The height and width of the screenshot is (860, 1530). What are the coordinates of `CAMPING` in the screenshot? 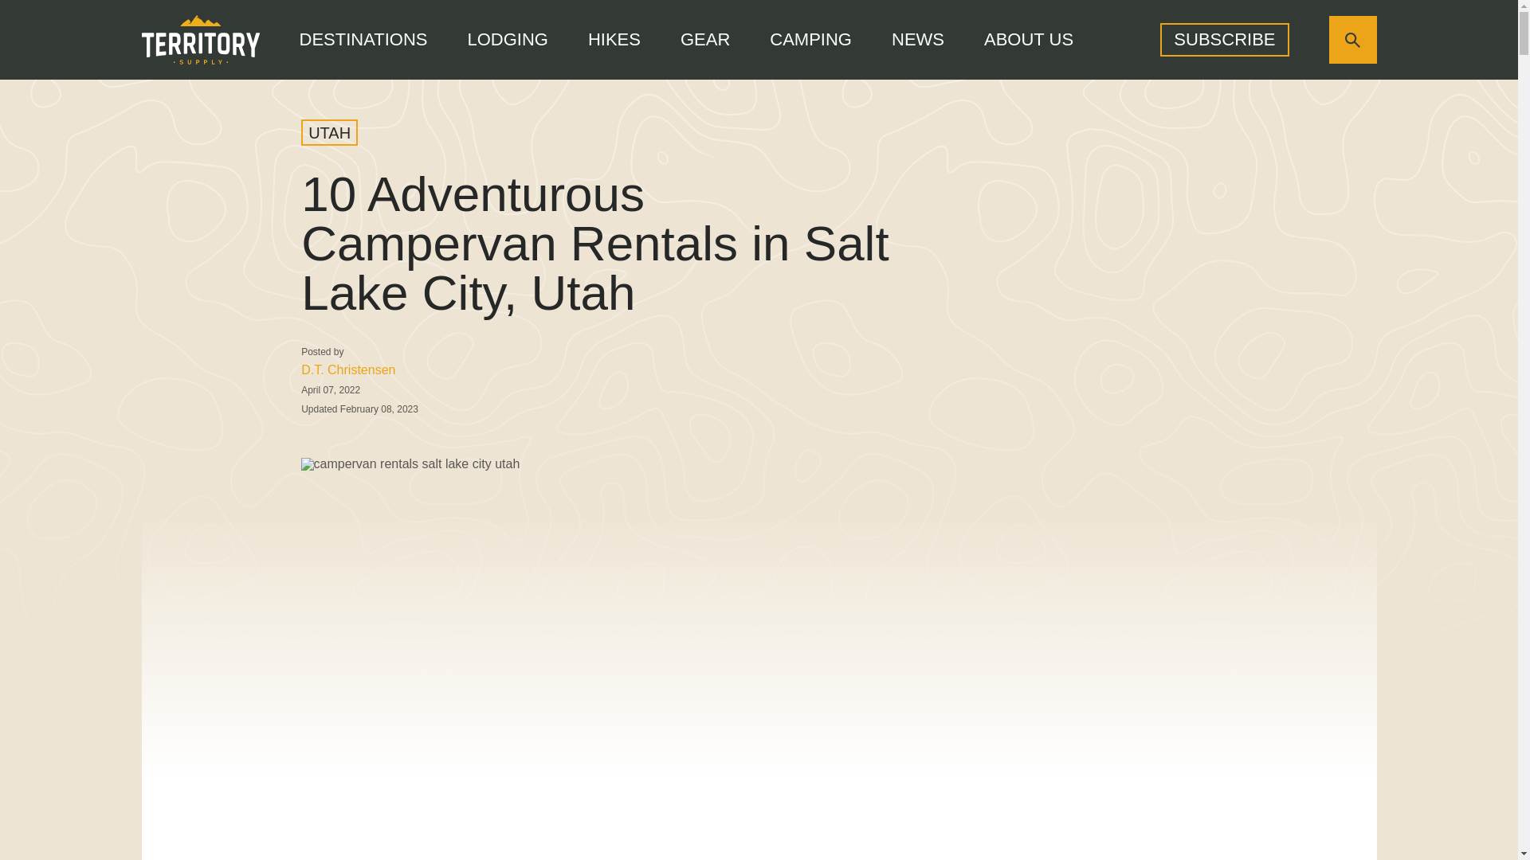 It's located at (810, 39).